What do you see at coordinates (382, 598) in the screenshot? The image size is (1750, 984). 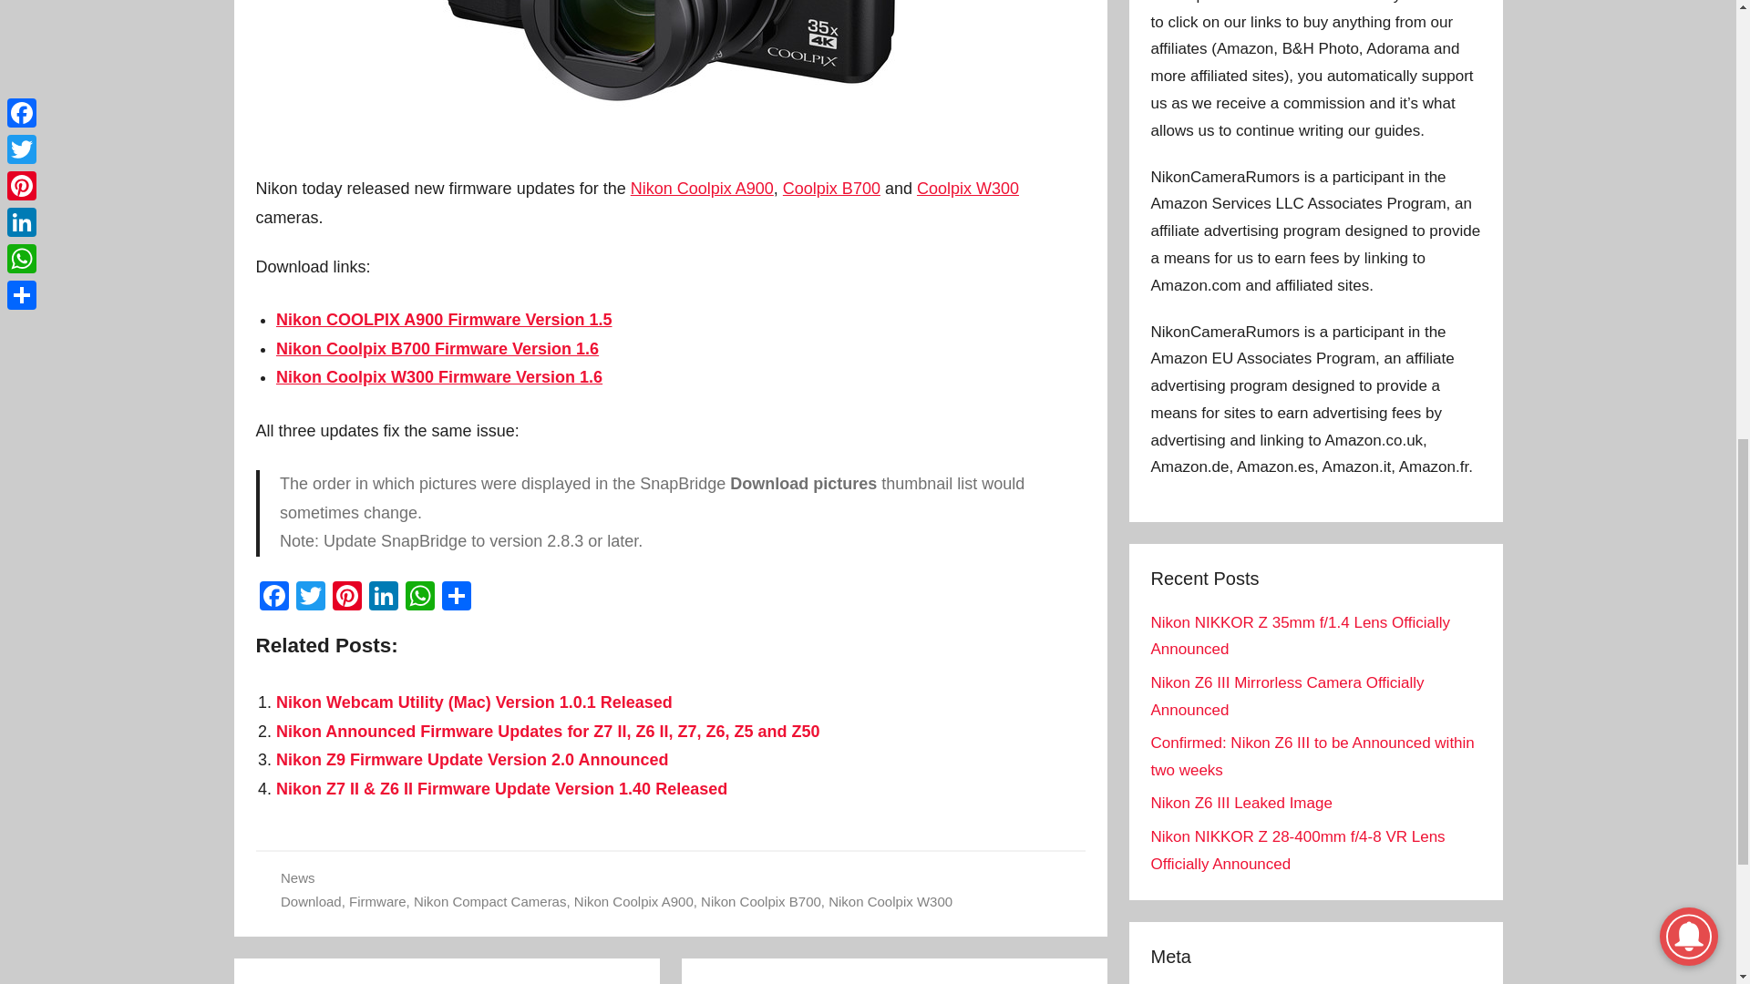 I see `LinkedIn` at bounding box center [382, 598].